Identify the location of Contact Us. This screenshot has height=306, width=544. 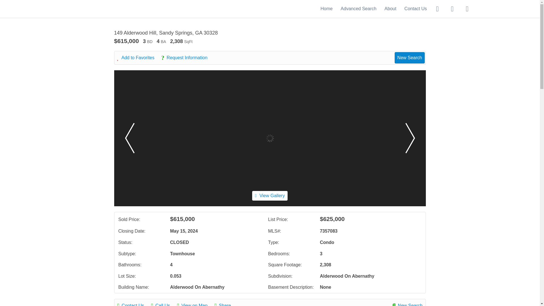
(415, 8).